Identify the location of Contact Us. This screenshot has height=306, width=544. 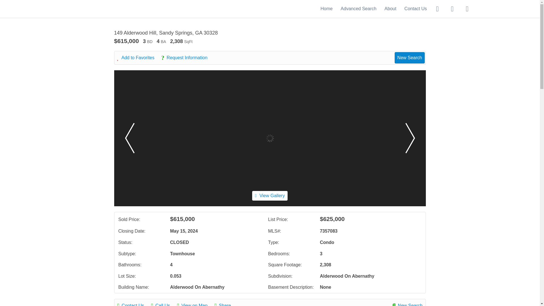
(415, 8).